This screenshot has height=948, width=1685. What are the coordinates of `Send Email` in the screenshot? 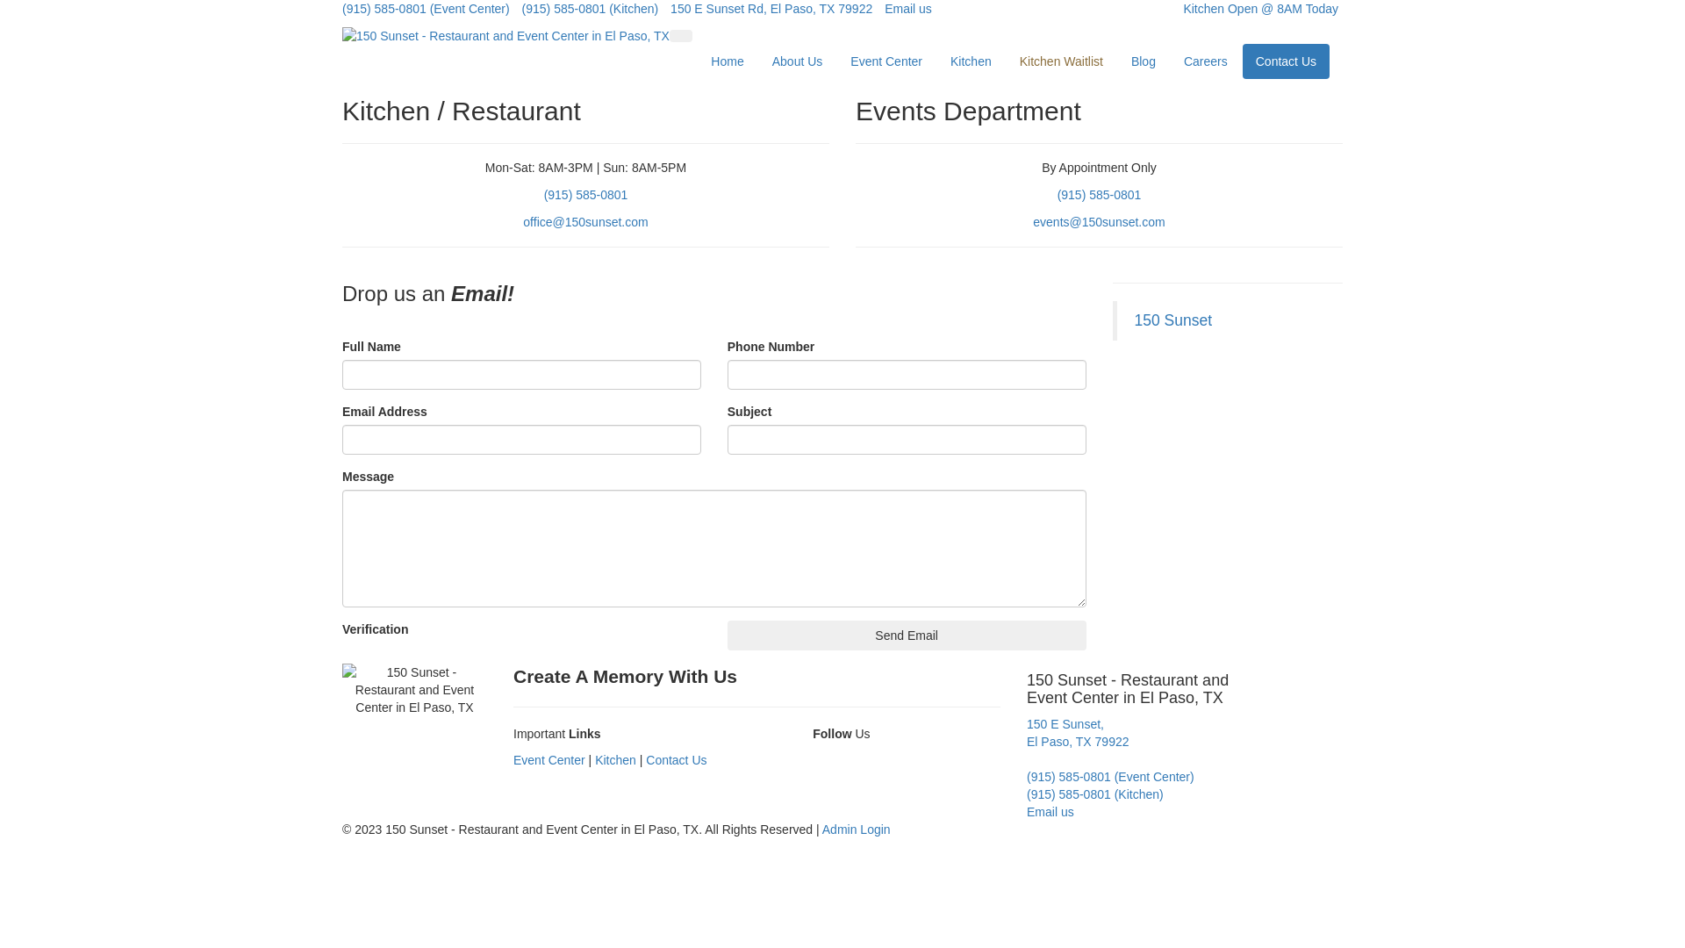 It's located at (907, 636).